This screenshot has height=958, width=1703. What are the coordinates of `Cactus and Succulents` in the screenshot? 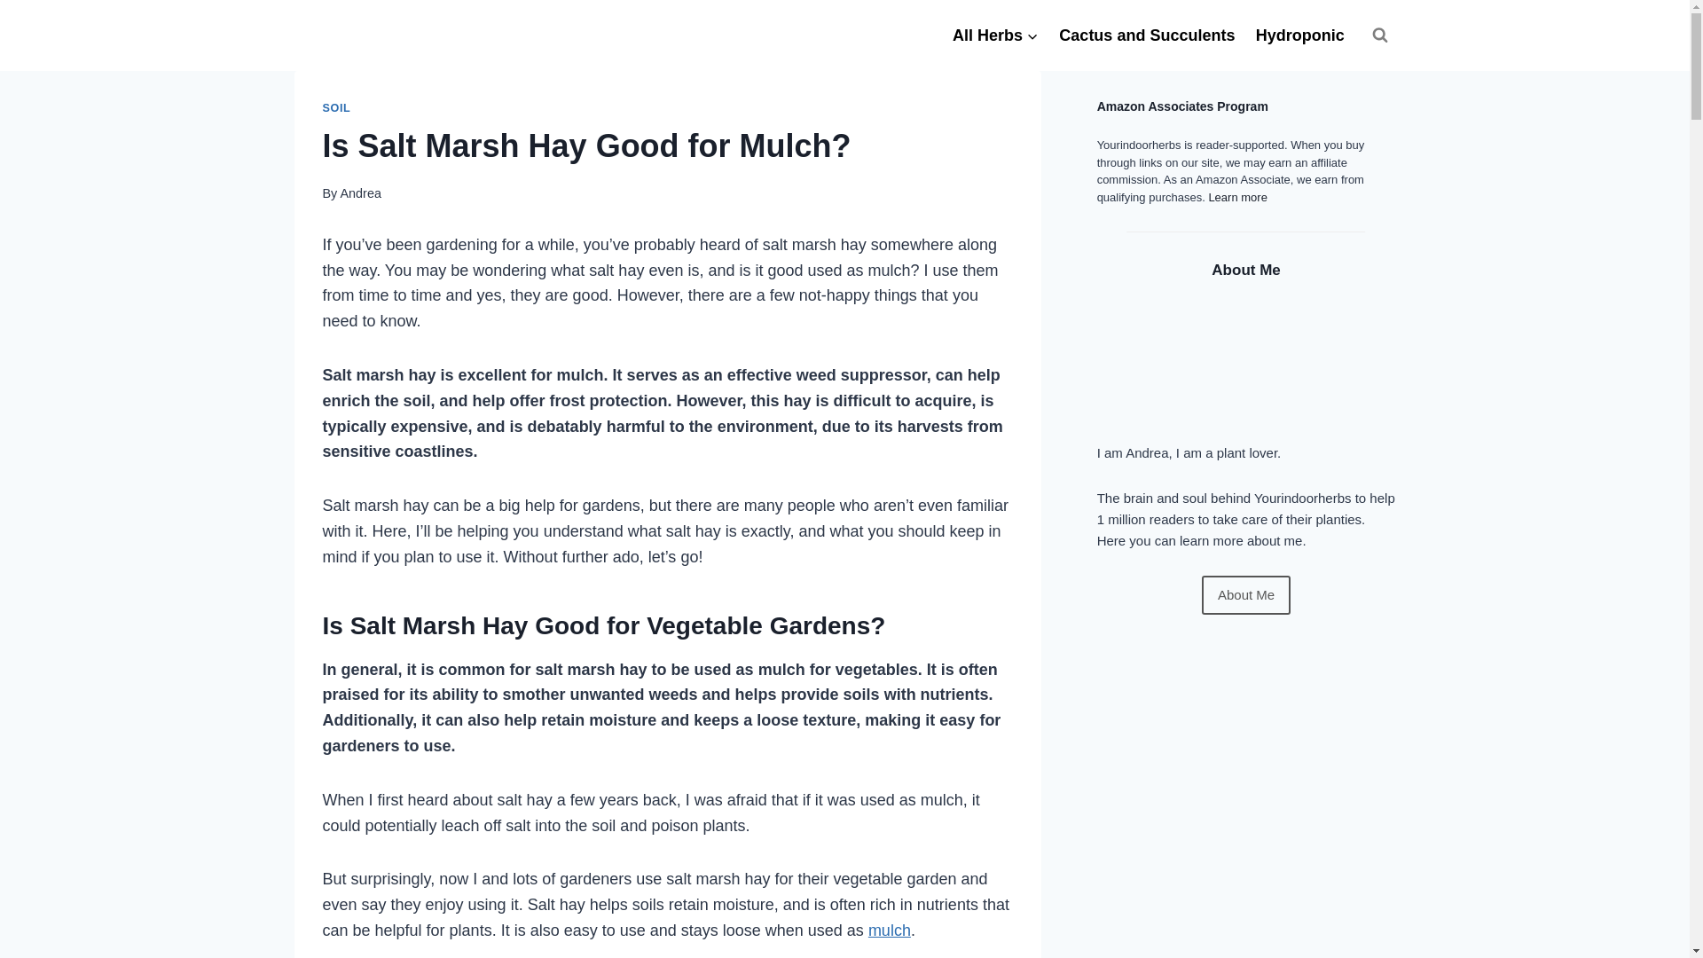 It's located at (1146, 35).